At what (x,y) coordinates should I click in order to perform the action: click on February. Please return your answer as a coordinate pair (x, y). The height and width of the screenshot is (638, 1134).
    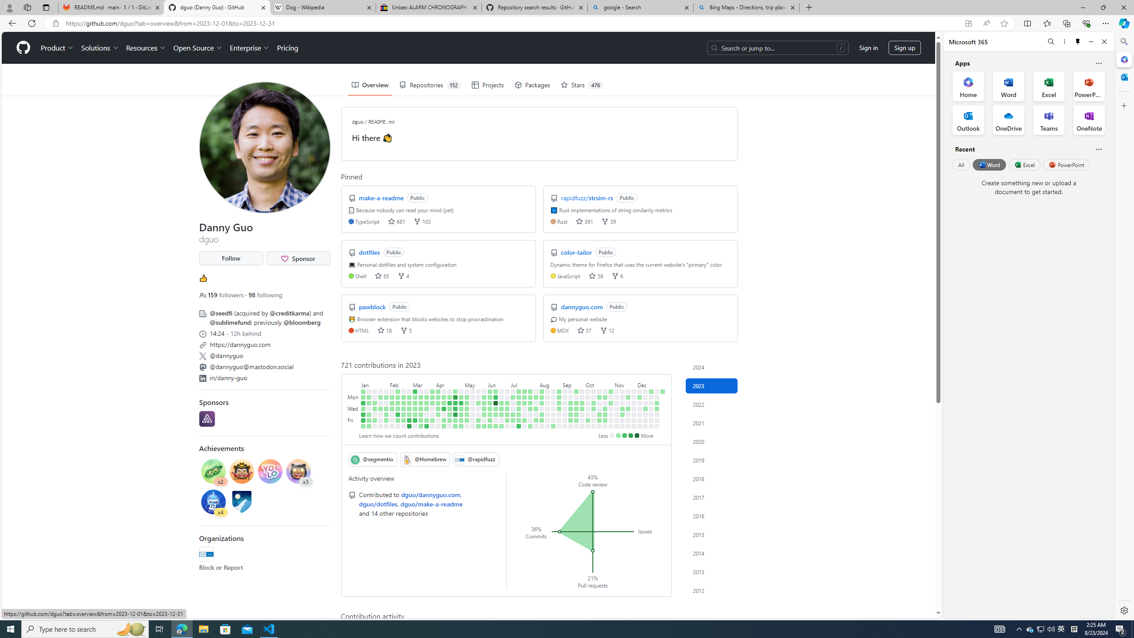
    Looking at the image, I should click on (400, 384).